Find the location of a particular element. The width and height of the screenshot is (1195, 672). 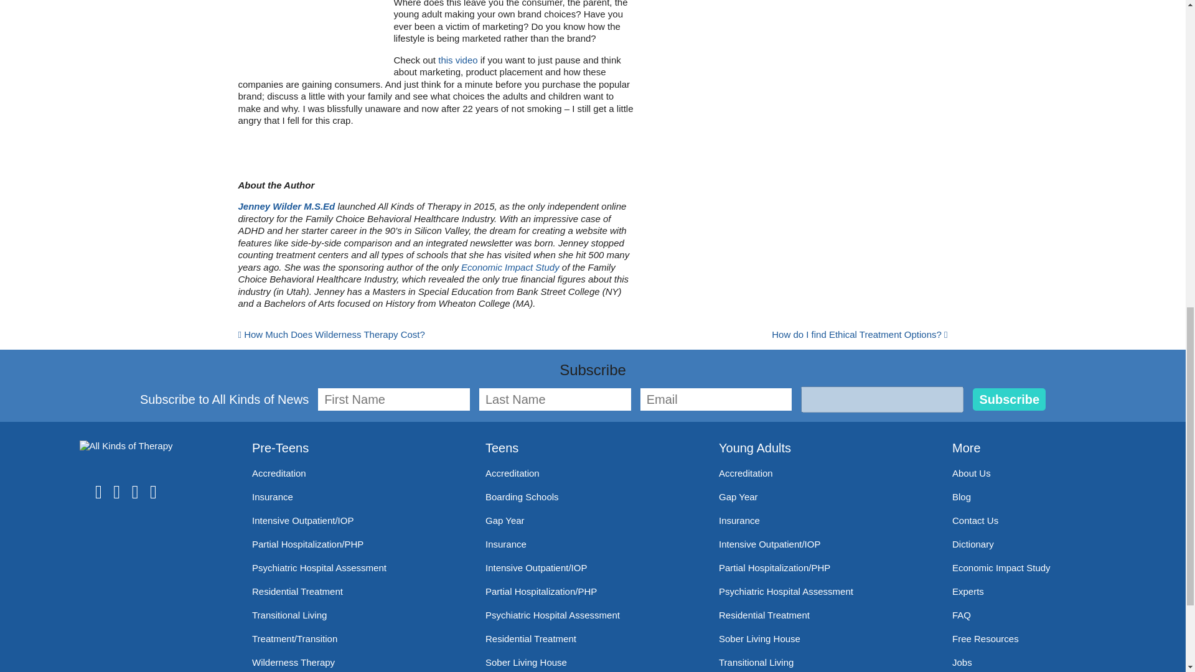

Economic Impact Study is located at coordinates (510, 268).